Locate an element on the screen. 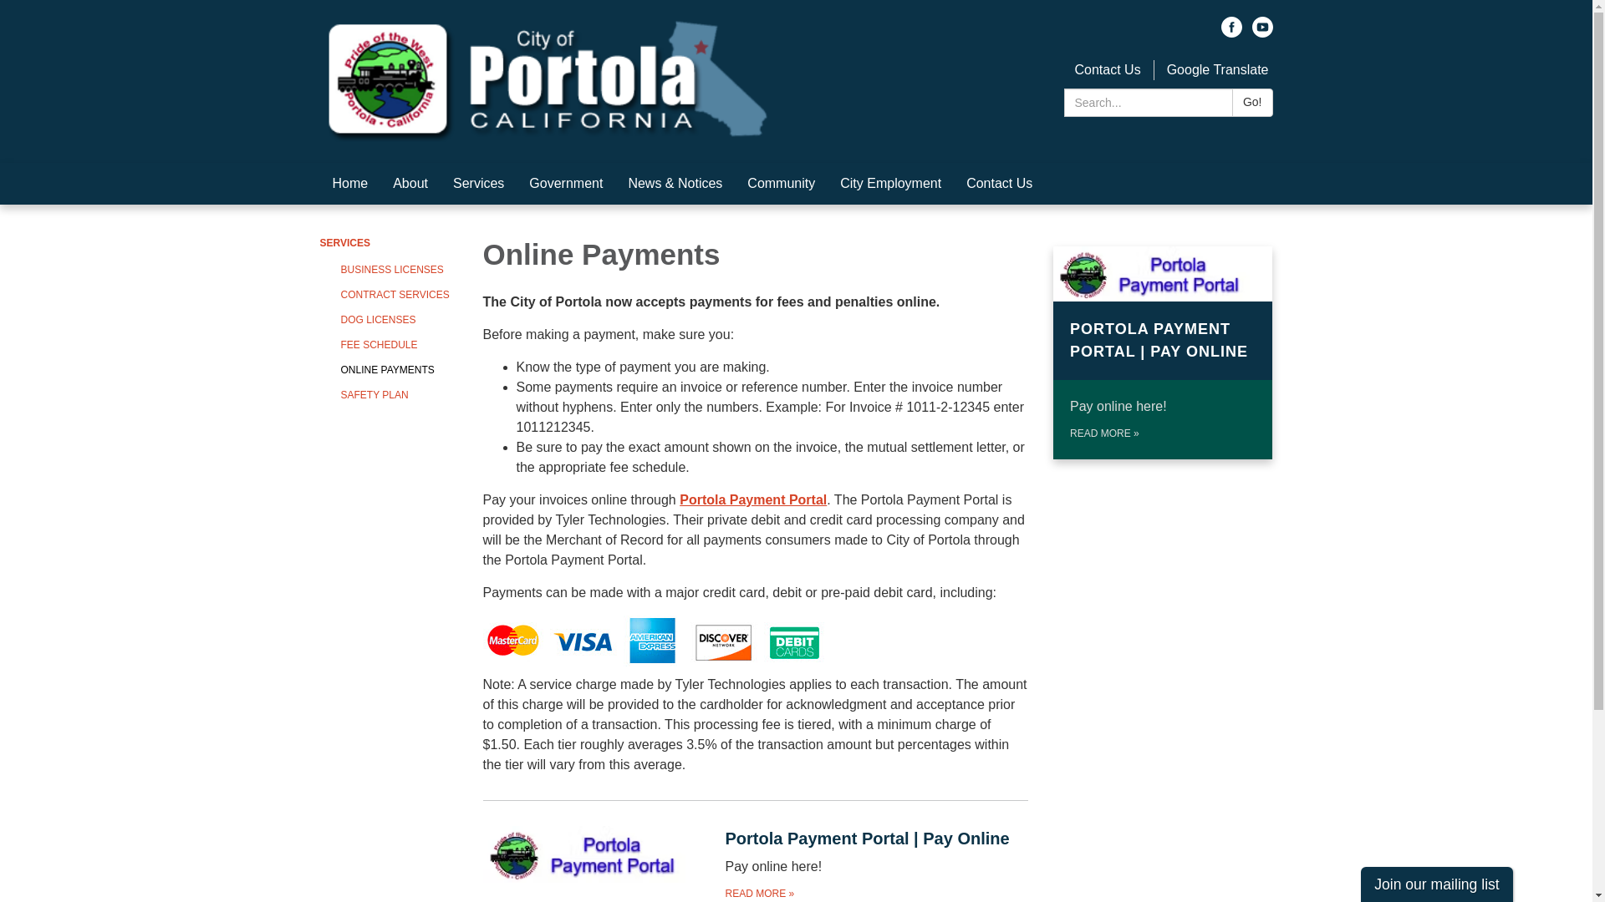 The image size is (1605, 902). Go! is located at coordinates (1252, 102).